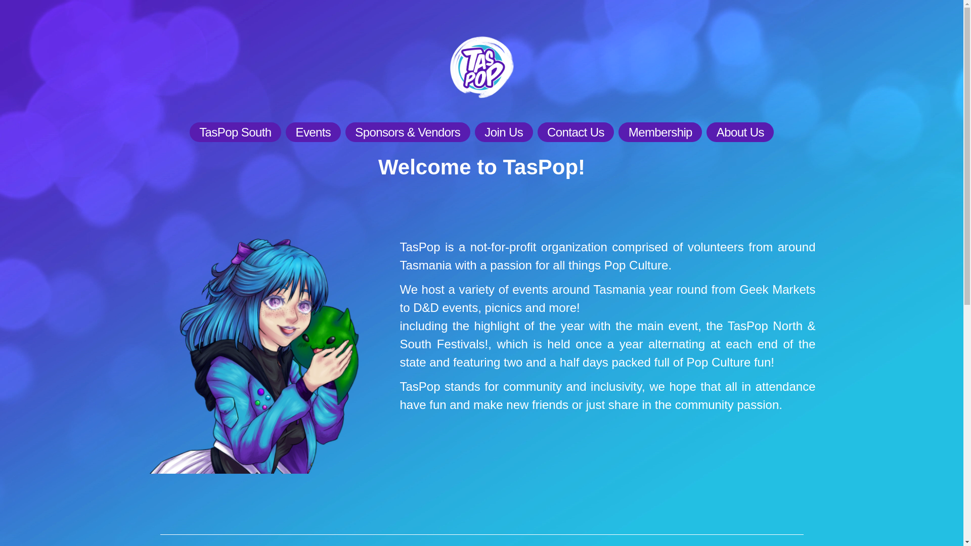 The width and height of the screenshot is (971, 546). Describe the element at coordinates (504, 132) in the screenshot. I see `Join Us` at that location.